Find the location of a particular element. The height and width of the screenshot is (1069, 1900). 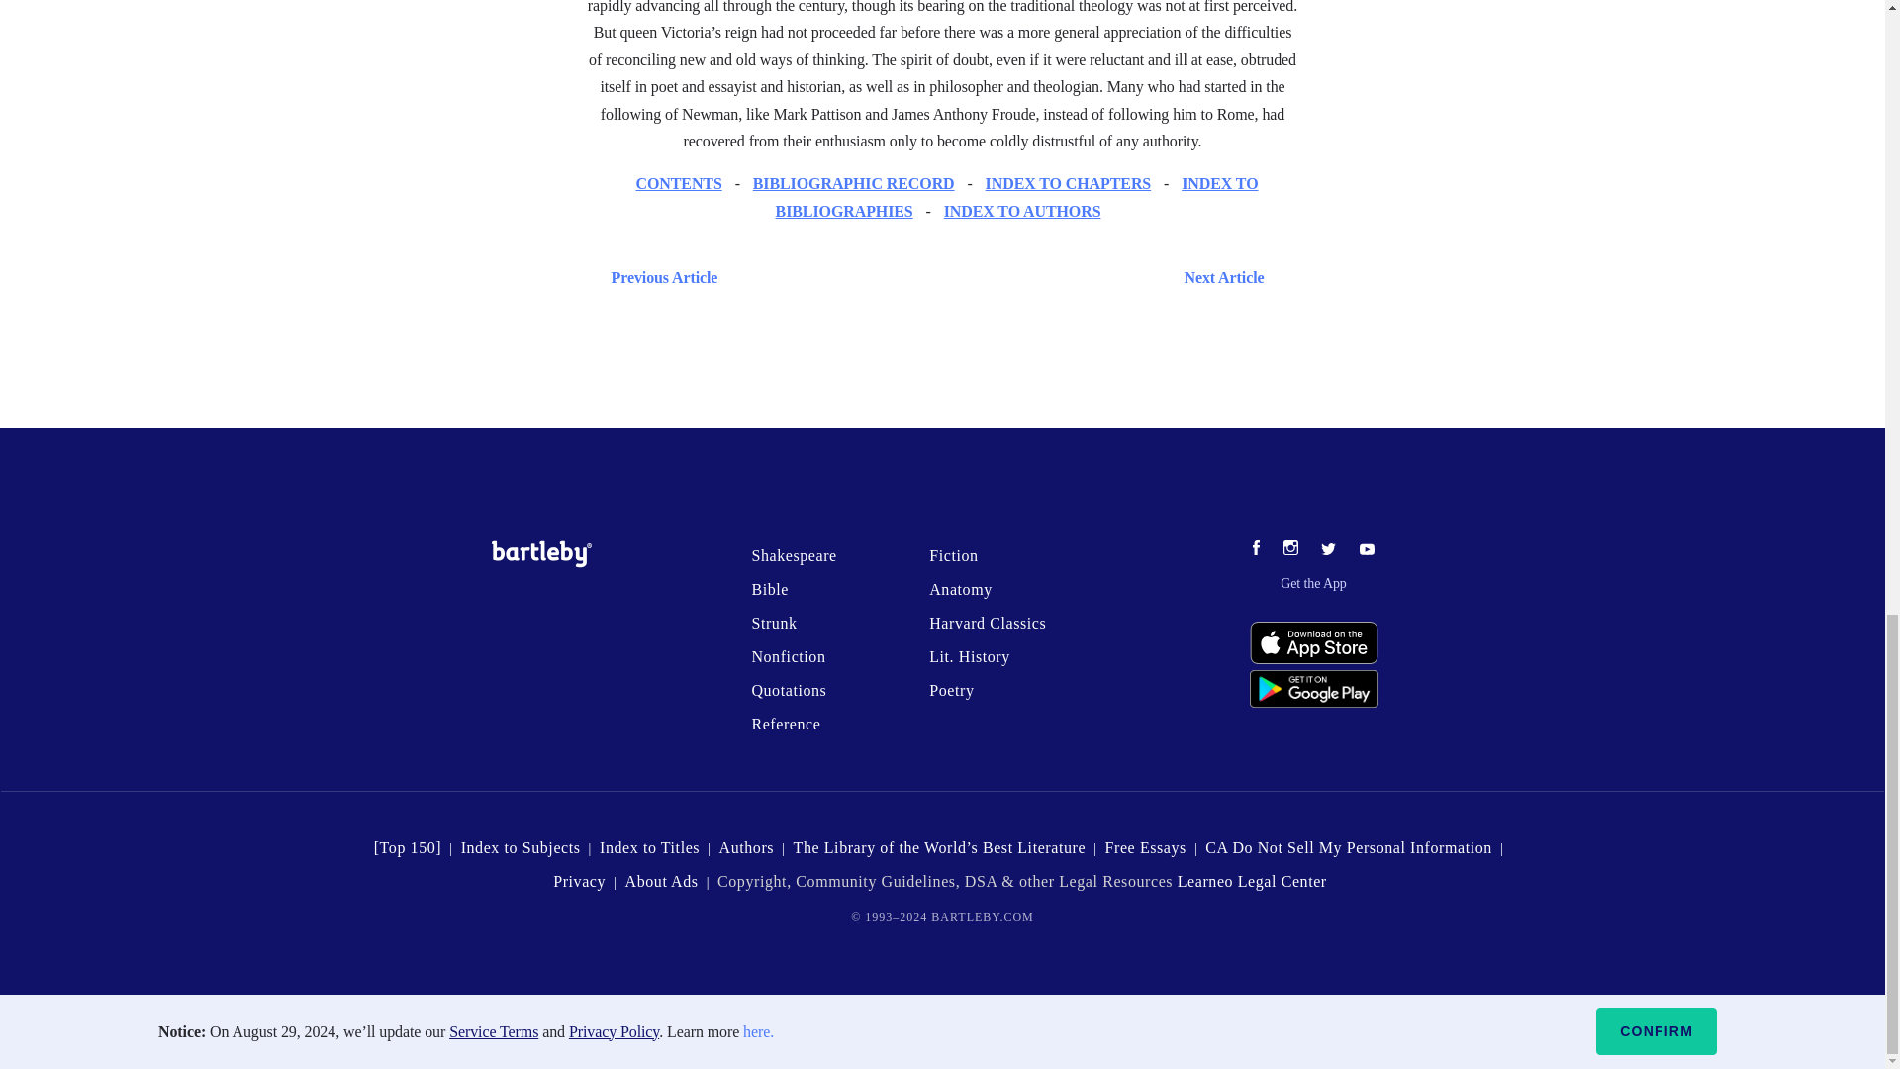

Bible is located at coordinates (769, 589).